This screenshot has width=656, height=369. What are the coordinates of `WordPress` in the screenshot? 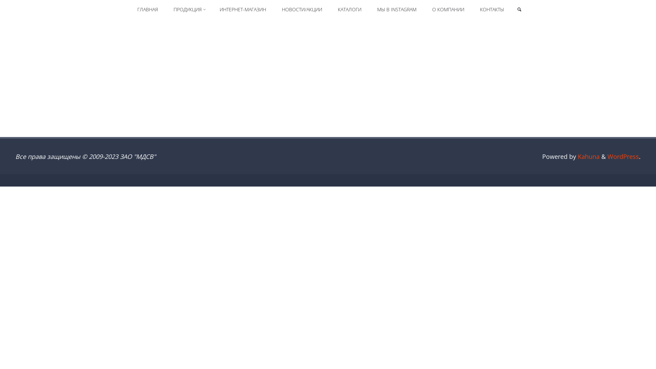 It's located at (623, 156).